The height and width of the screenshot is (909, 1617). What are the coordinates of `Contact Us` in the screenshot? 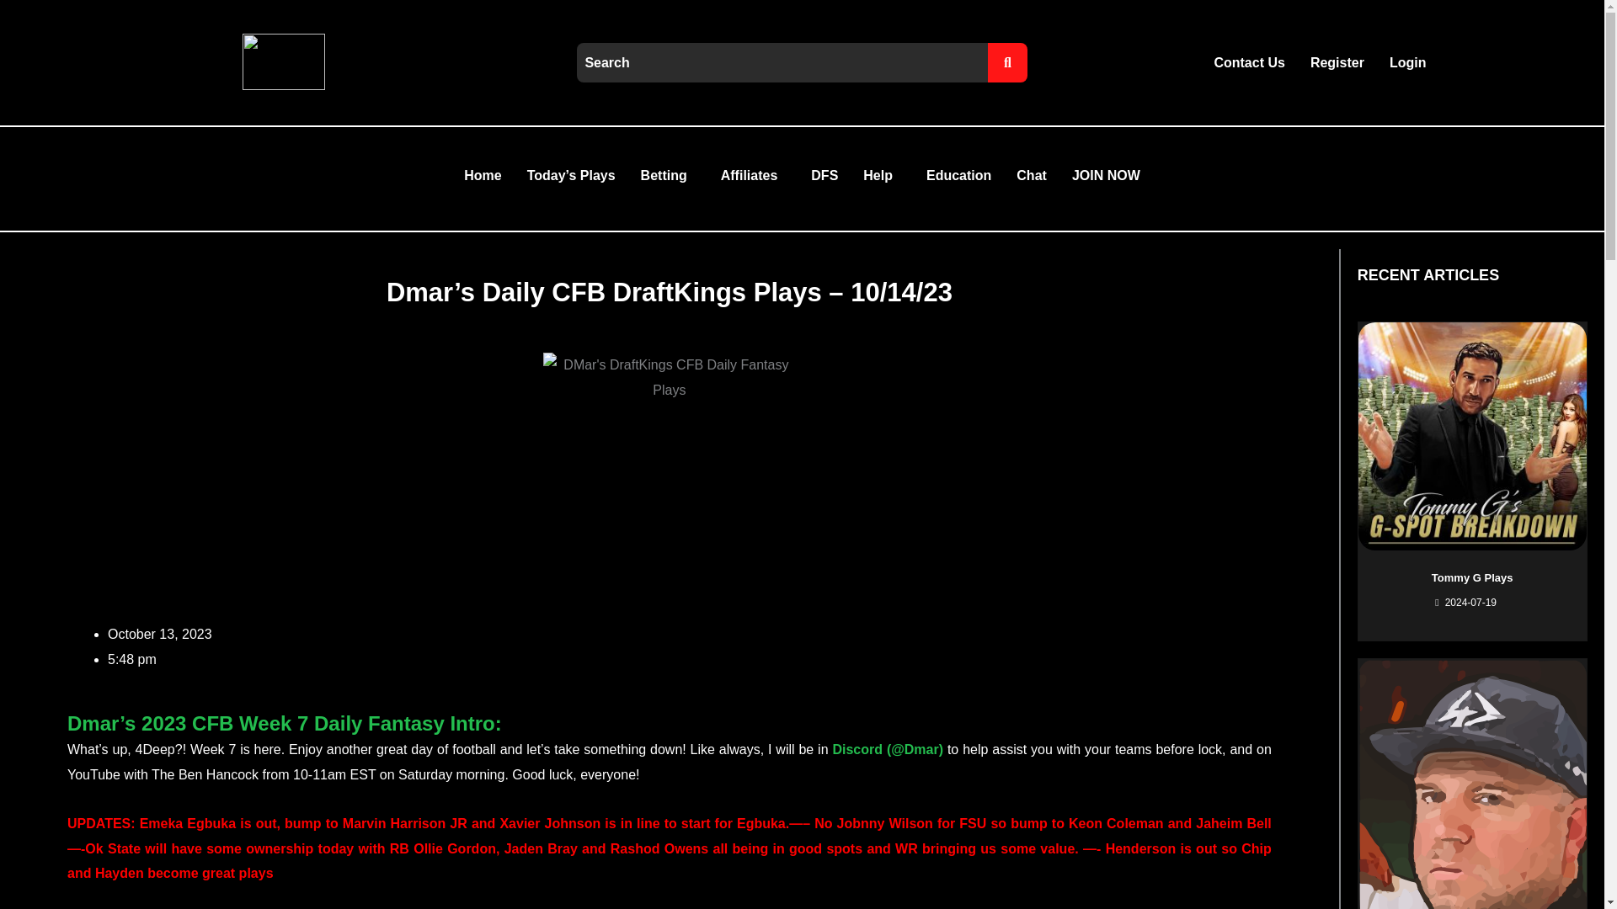 It's located at (1248, 62).